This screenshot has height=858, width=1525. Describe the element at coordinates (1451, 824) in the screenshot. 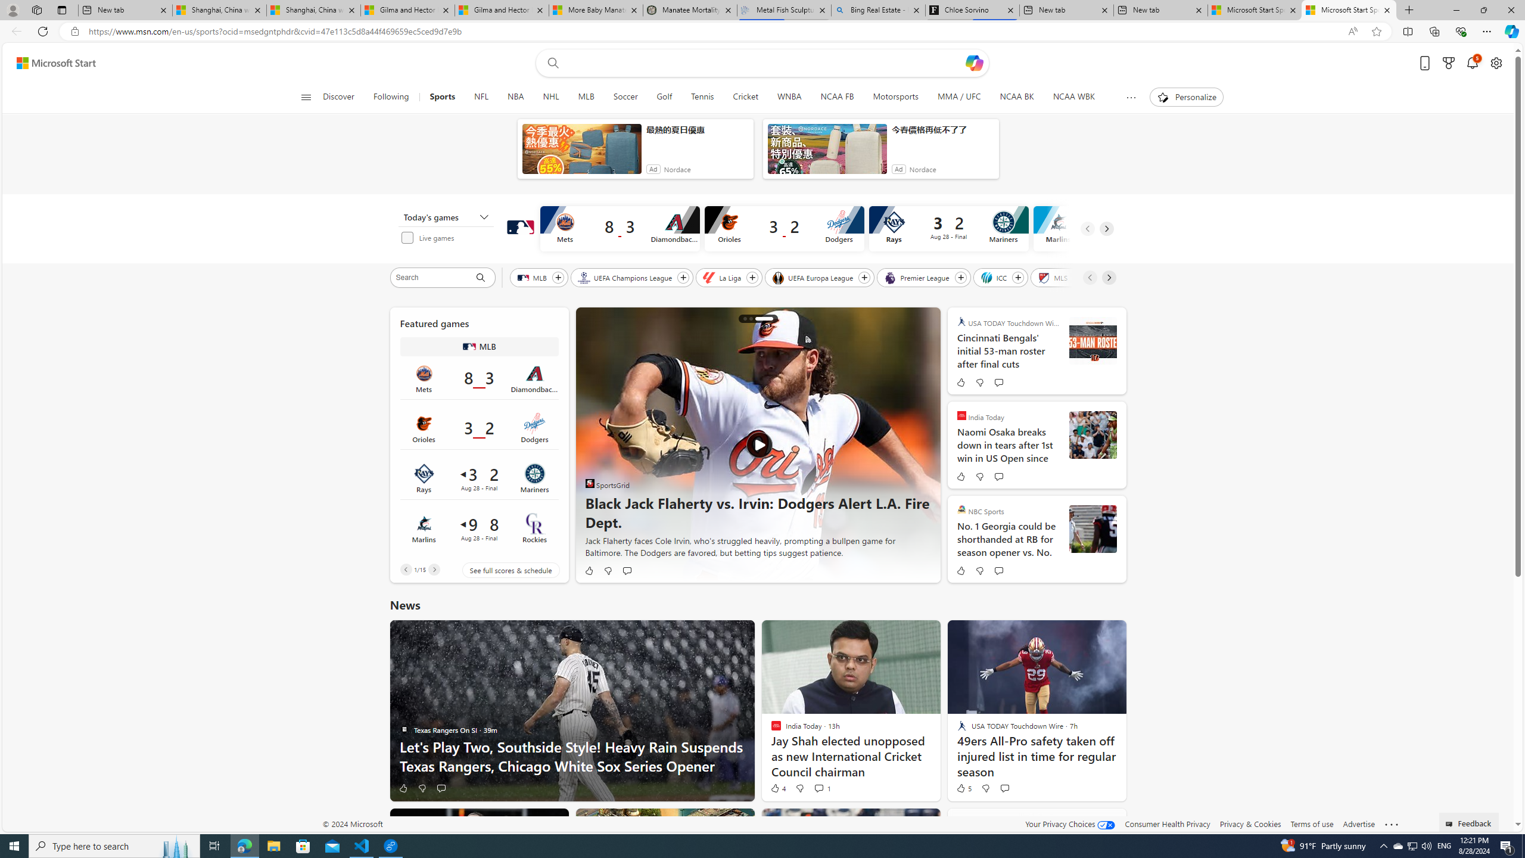

I see `Class: feedback_link_icon-DS-EntryPoint1-1` at that location.